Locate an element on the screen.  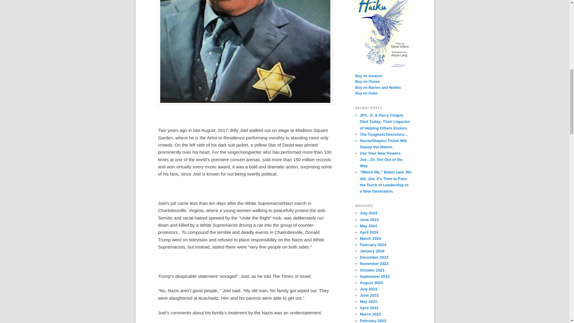
Buy on Barnes and Nobles is located at coordinates (378, 88).